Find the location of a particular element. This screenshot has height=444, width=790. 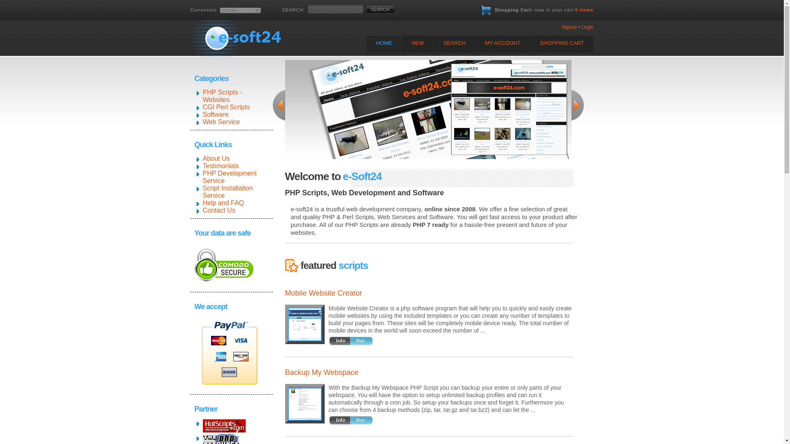

HOME is located at coordinates (383, 44).